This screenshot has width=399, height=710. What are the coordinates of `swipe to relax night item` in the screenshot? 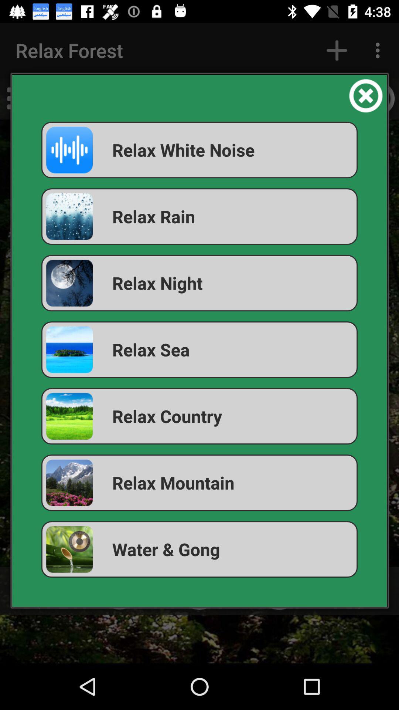 It's located at (199, 283).